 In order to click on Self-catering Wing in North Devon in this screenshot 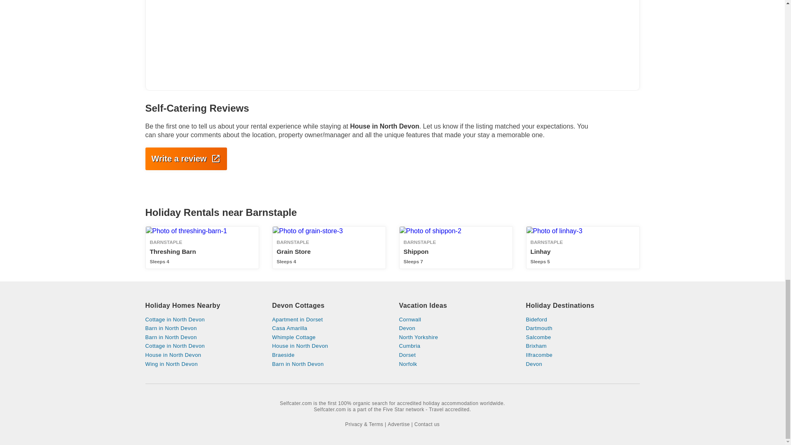, I will do `click(456, 247)`.